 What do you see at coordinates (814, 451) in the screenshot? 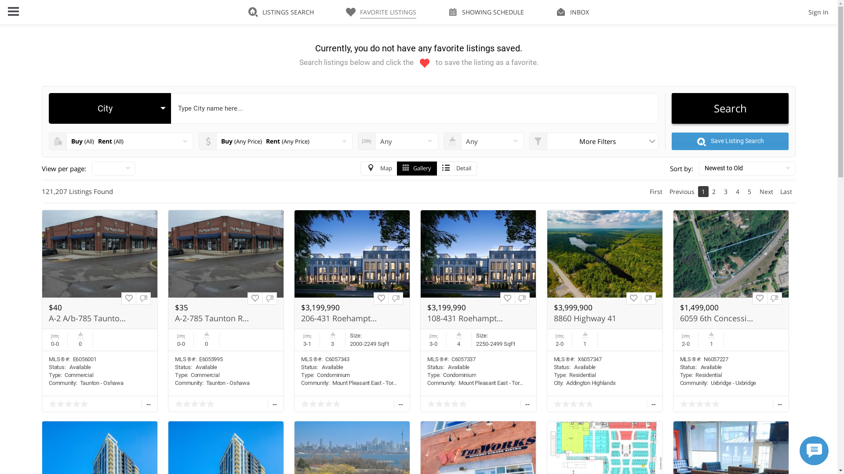
I see `Live Chat` at bounding box center [814, 451].